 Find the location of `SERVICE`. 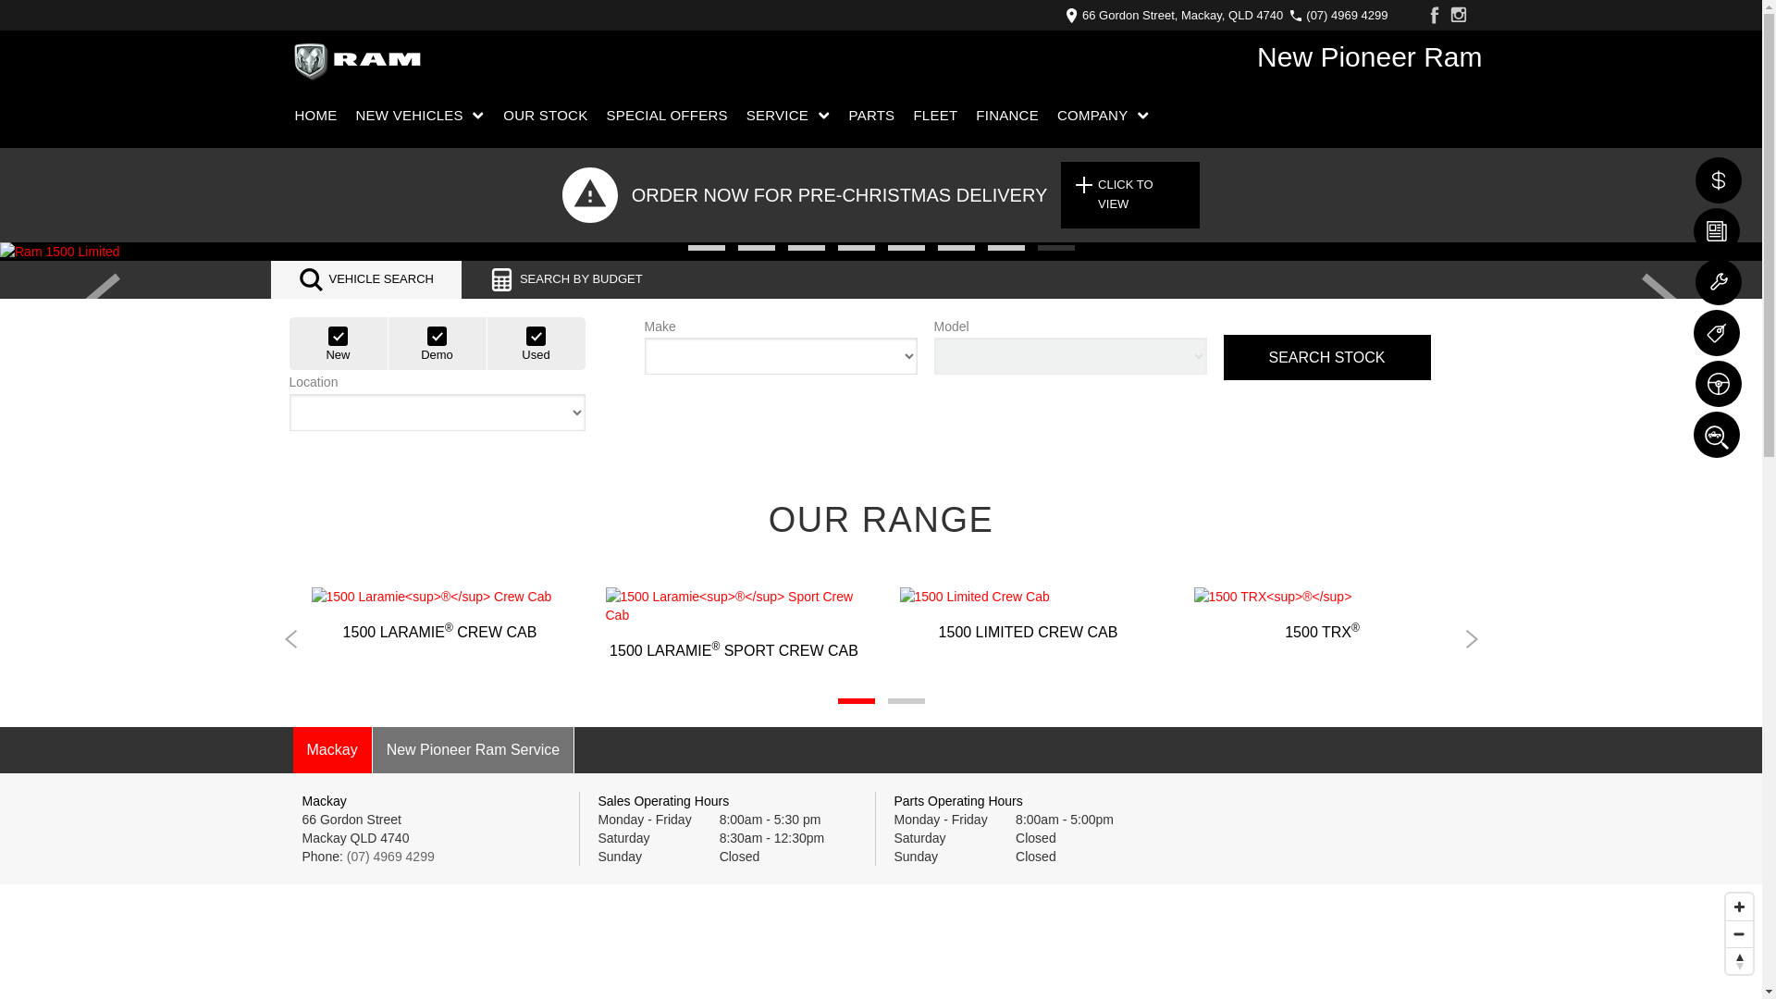

SERVICE is located at coordinates (788, 116).